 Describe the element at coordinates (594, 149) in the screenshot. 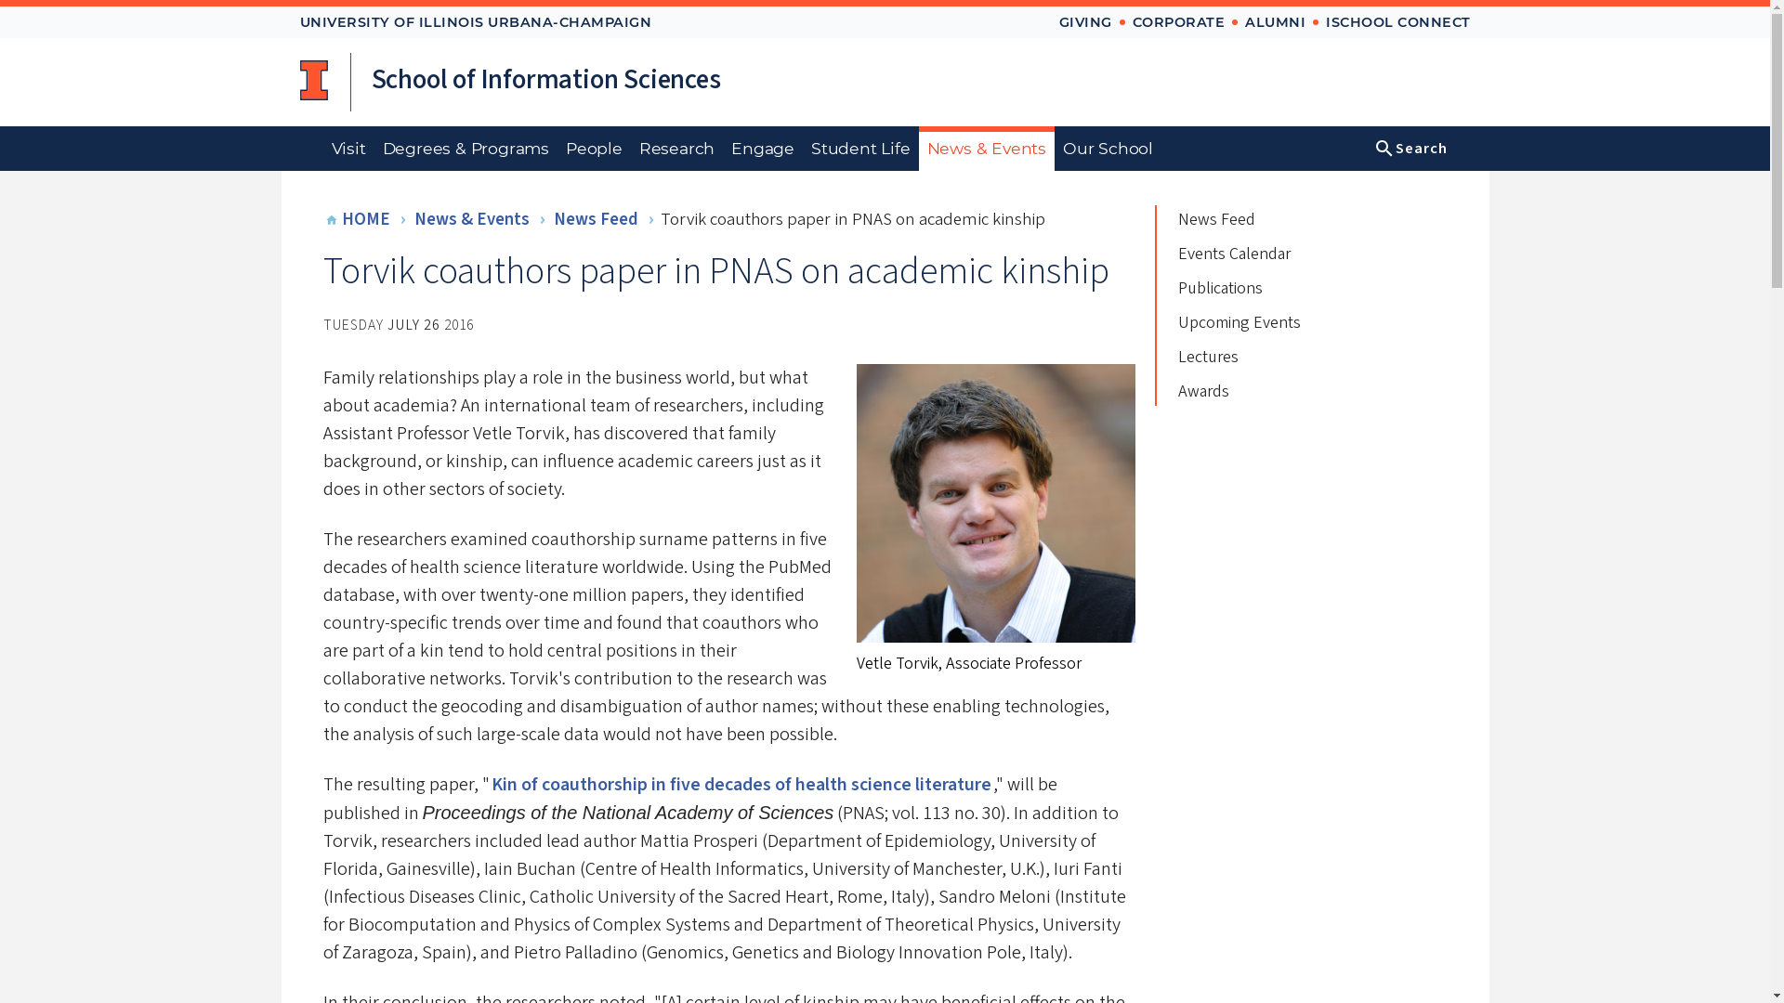

I see `People` at that location.